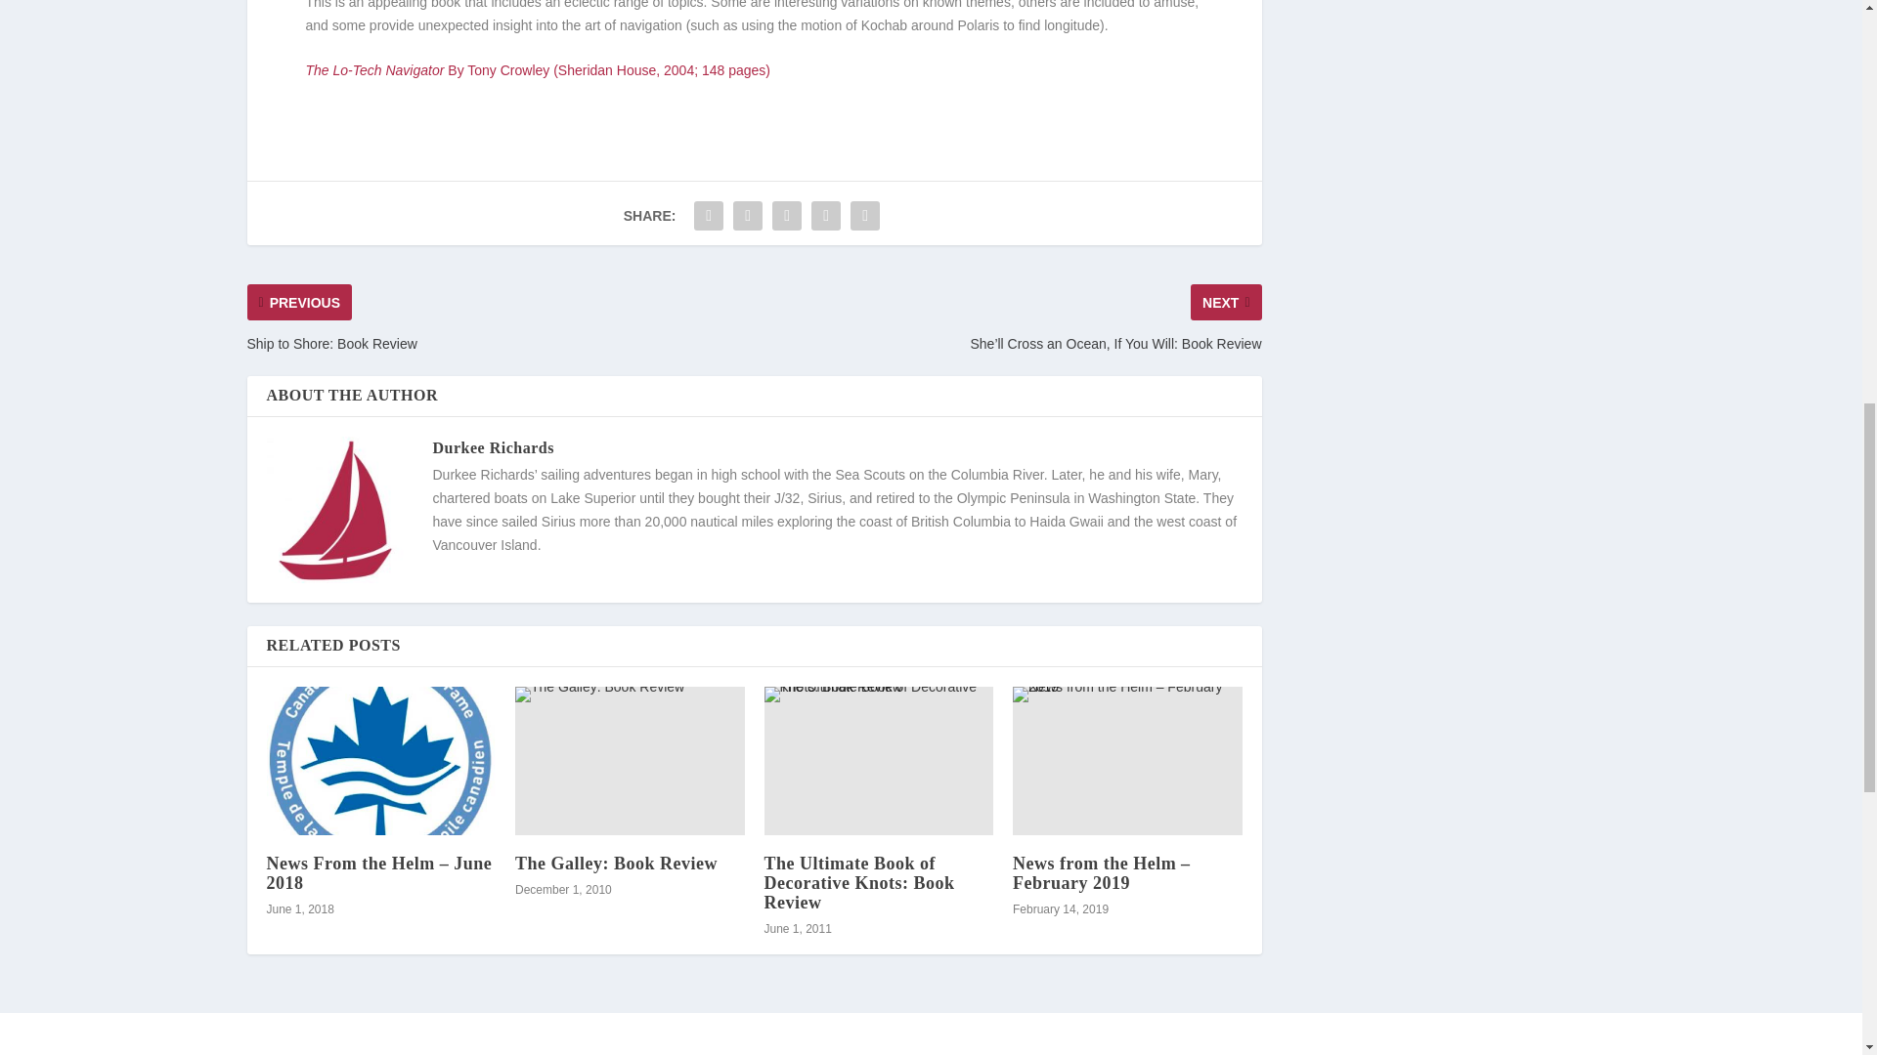 Image resolution: width=1877 pixels, height=1055 pixels. What do you see at coordinates (879, 761) in the screenshot?
I see `The Ultimate Book of Decorative Knots: Book Review` at bounding box center [879, 761].